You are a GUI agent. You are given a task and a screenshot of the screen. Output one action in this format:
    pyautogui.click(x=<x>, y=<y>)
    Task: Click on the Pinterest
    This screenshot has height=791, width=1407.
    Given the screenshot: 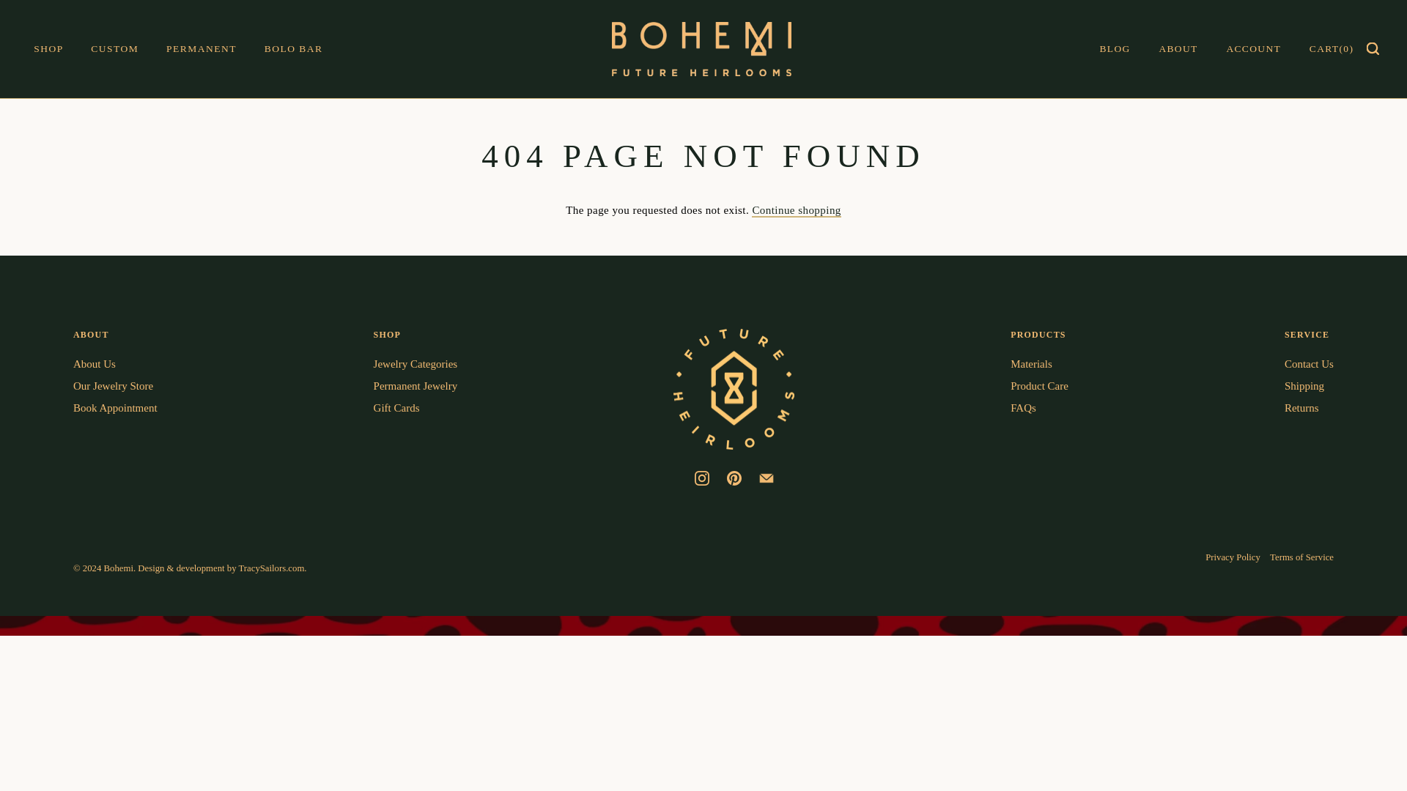 What is the action you would take?
    pyautogui.click(x=734, y=478)
    